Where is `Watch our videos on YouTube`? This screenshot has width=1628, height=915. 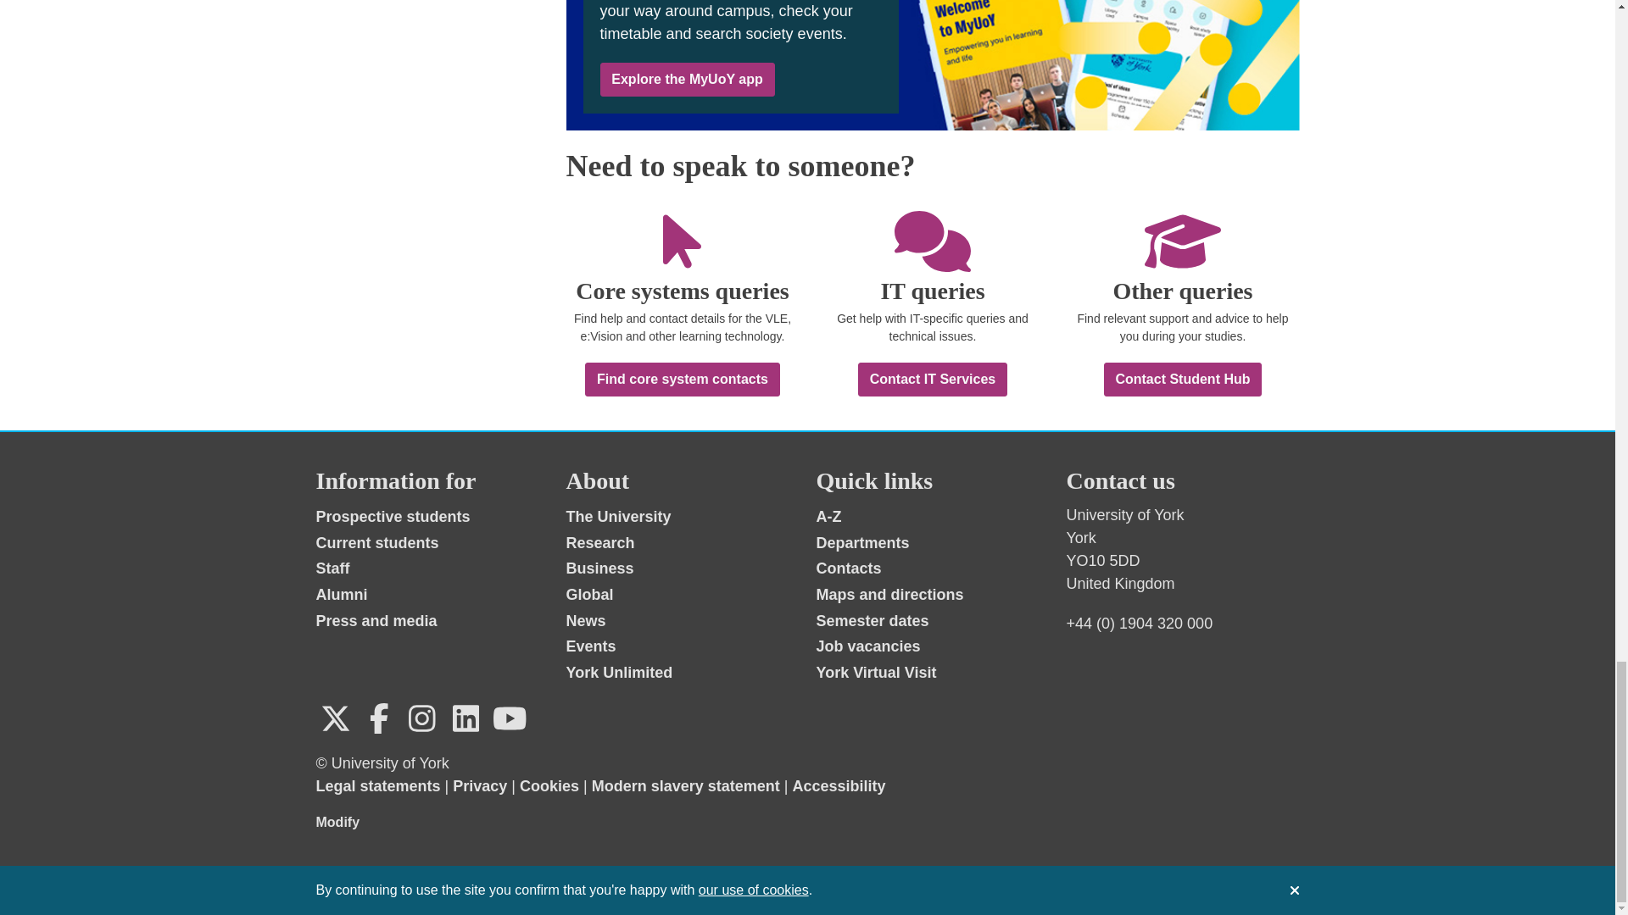
Watch our videos on YouTube is located at coordinates (509, 718).